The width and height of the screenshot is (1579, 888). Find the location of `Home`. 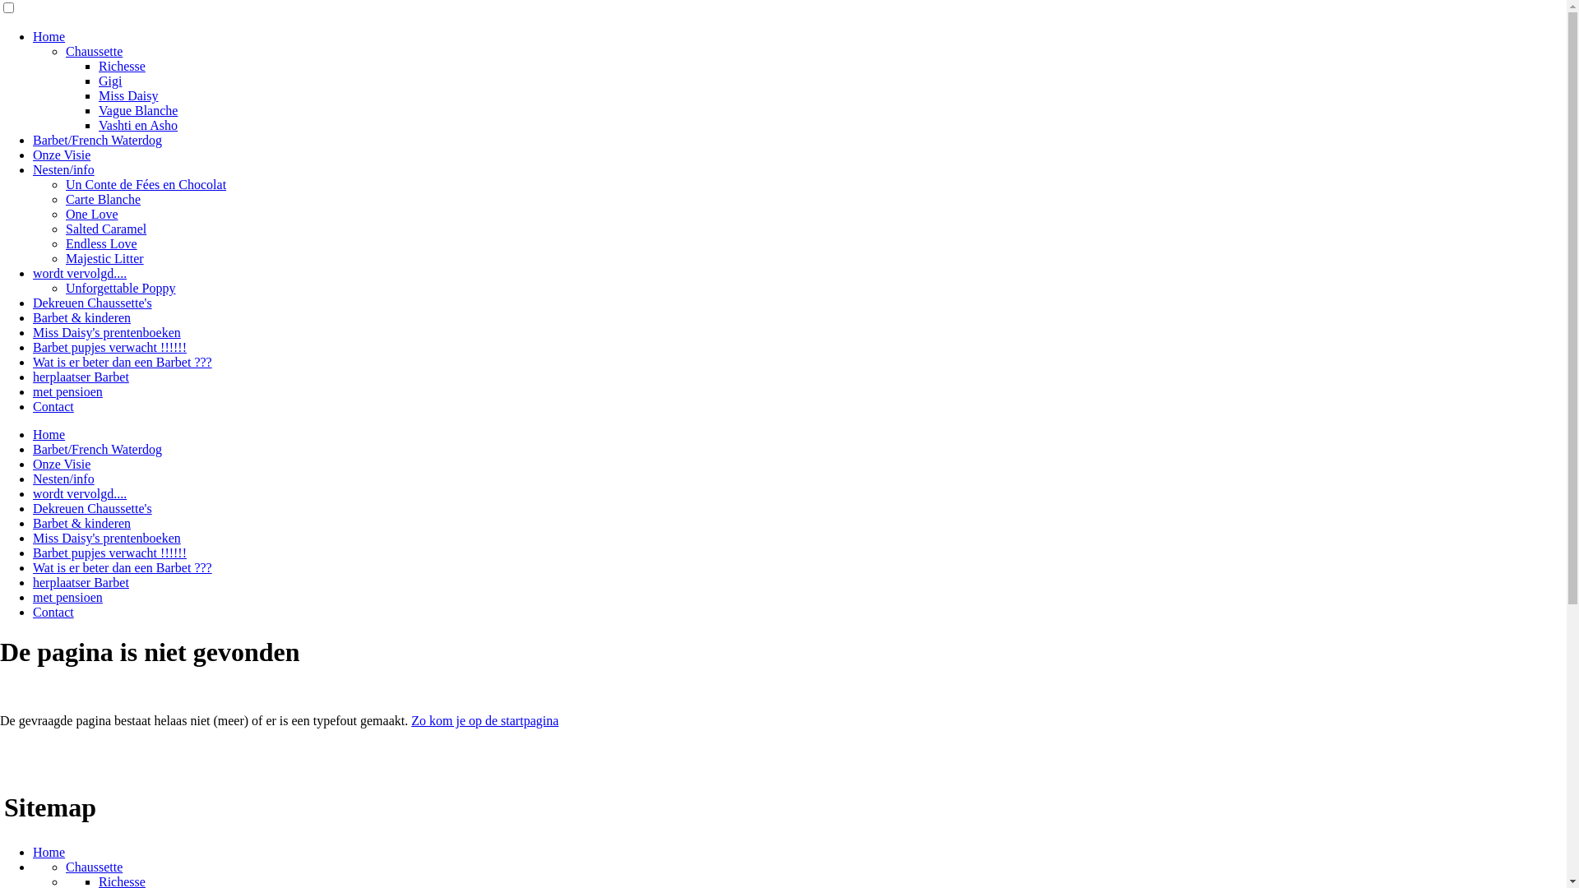

Home is located at coordinates (49, 36).